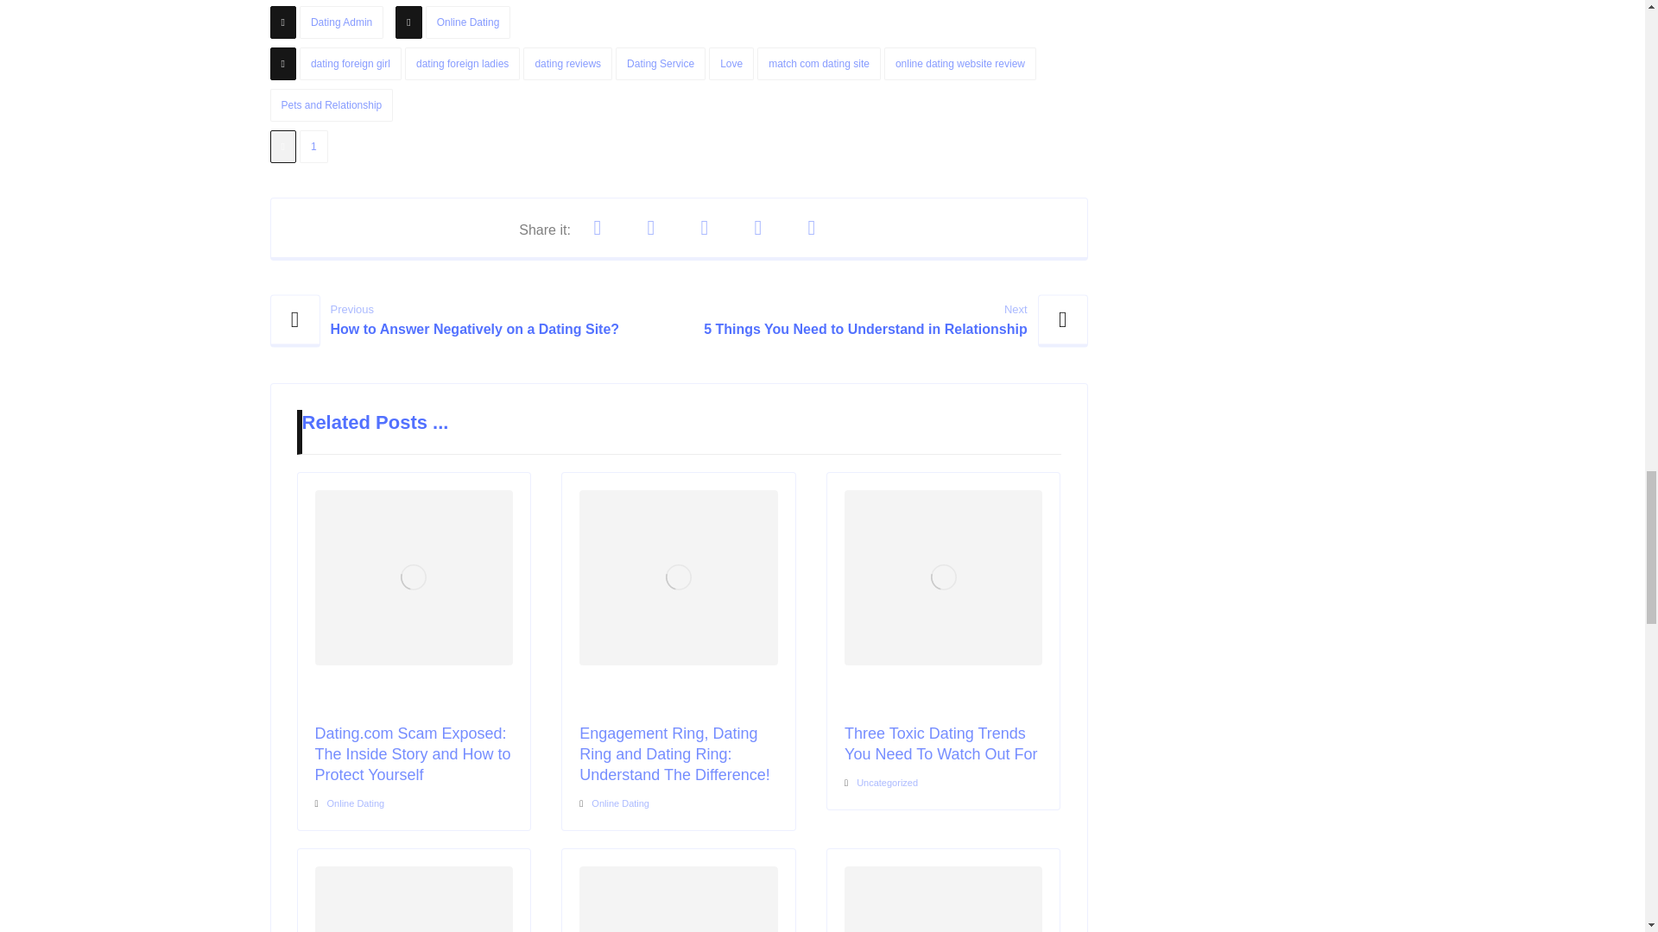 The image size is (1658, 932). I want to click on Love, so click(731, 64).